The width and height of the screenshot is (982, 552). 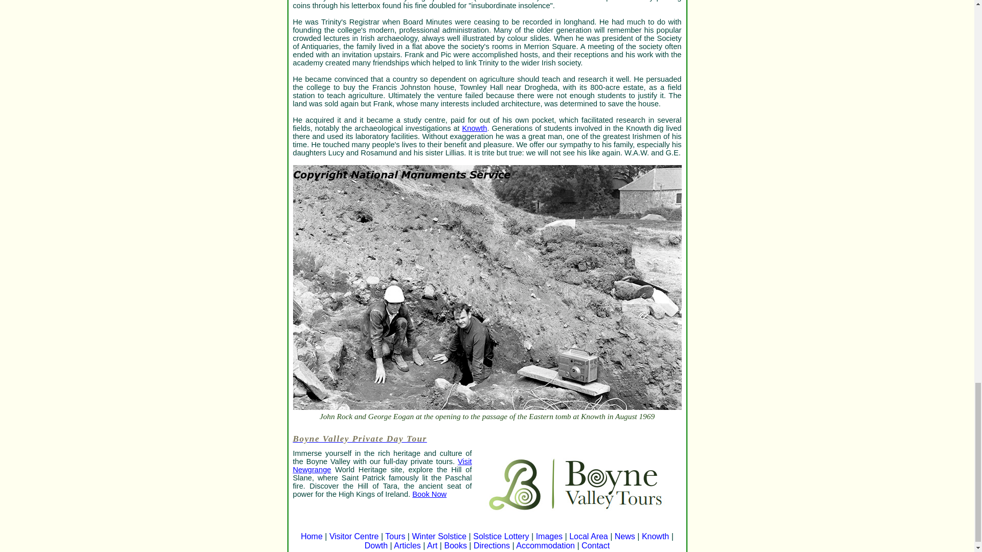 I want to click on Visitor Centre, so click(x=354, y=537).